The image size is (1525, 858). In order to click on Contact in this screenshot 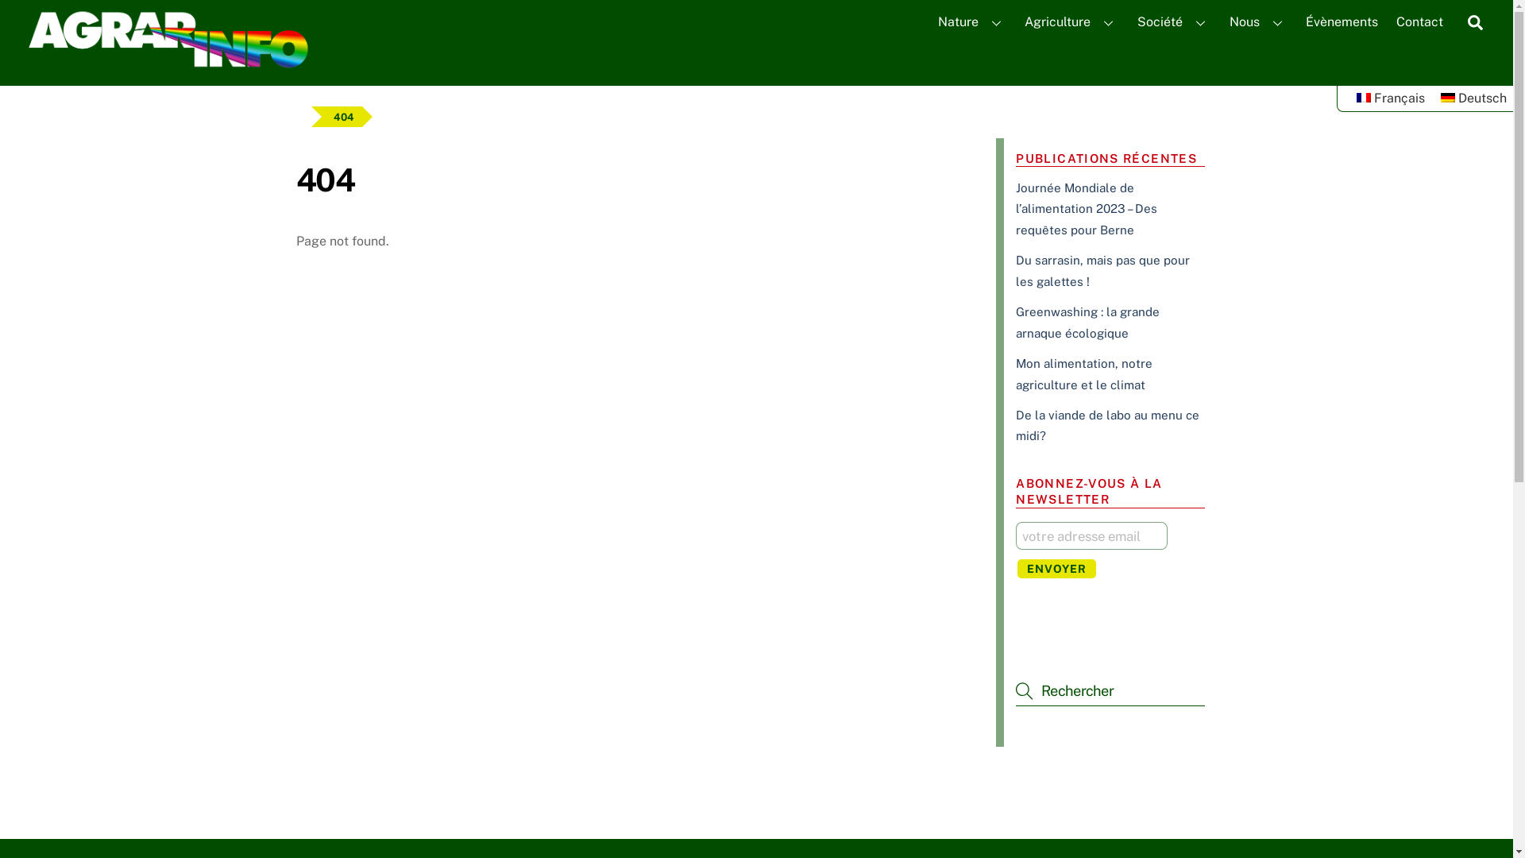, I will do `click(1420, 22)`.